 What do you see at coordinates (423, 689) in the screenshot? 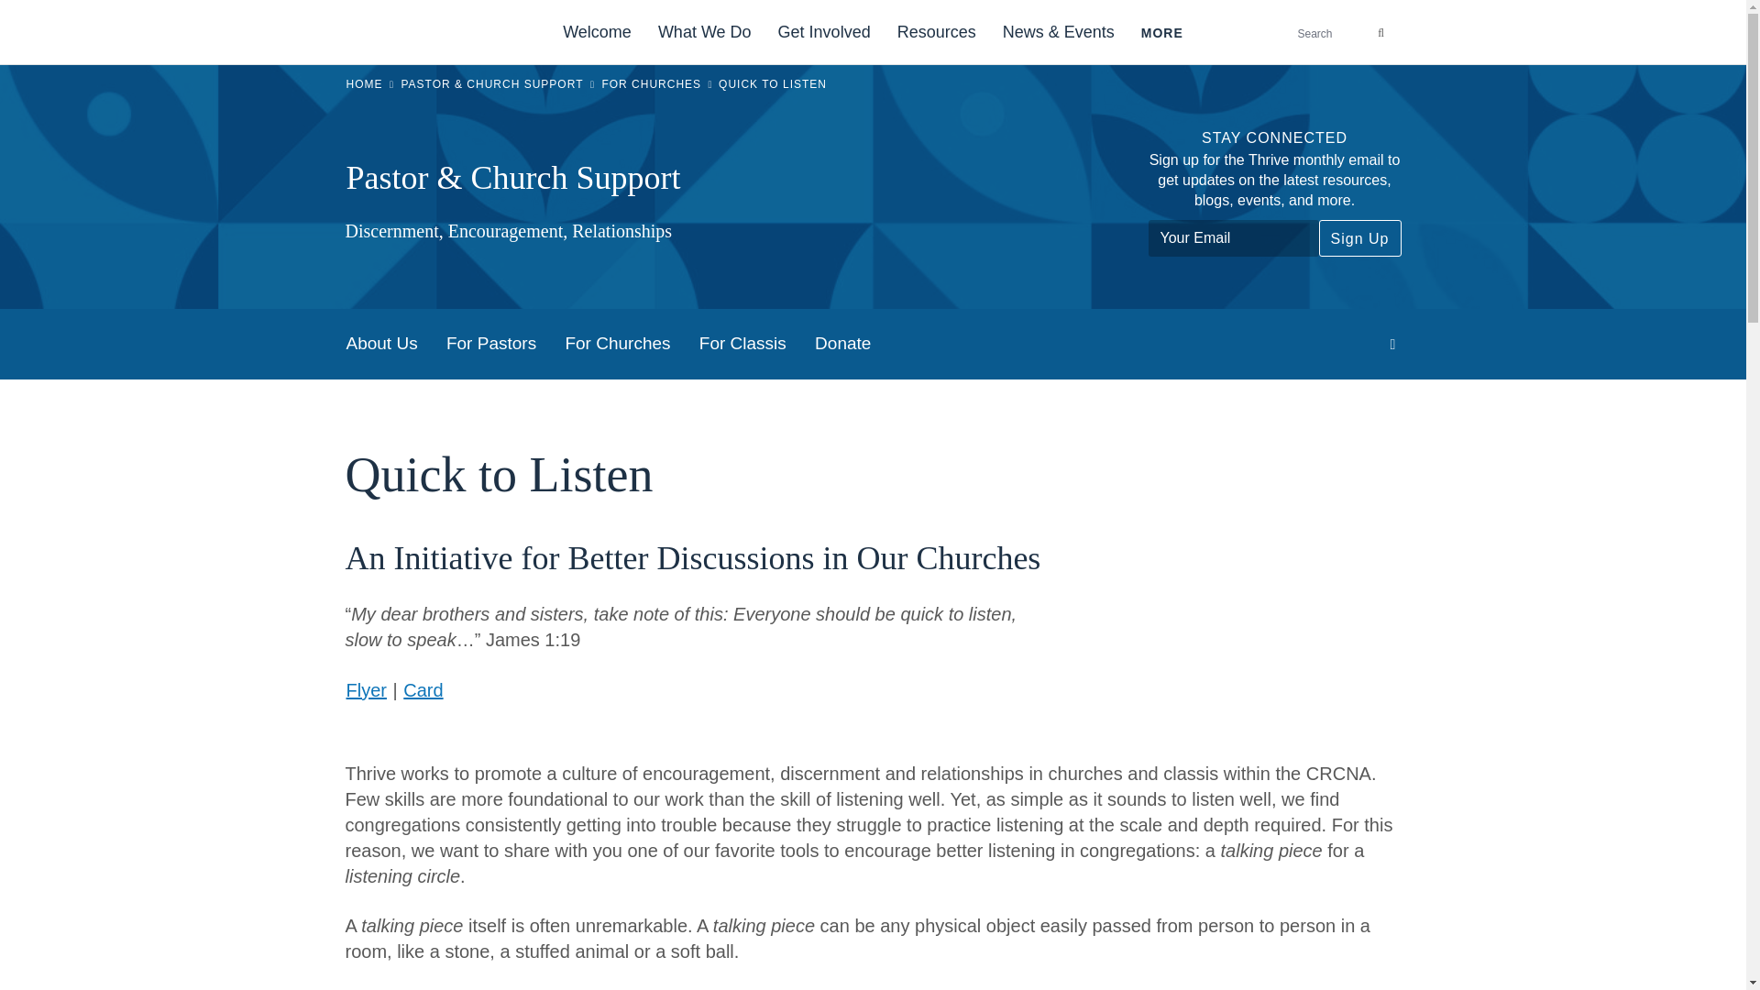
I see `Card` at bounding box center [423, 689].